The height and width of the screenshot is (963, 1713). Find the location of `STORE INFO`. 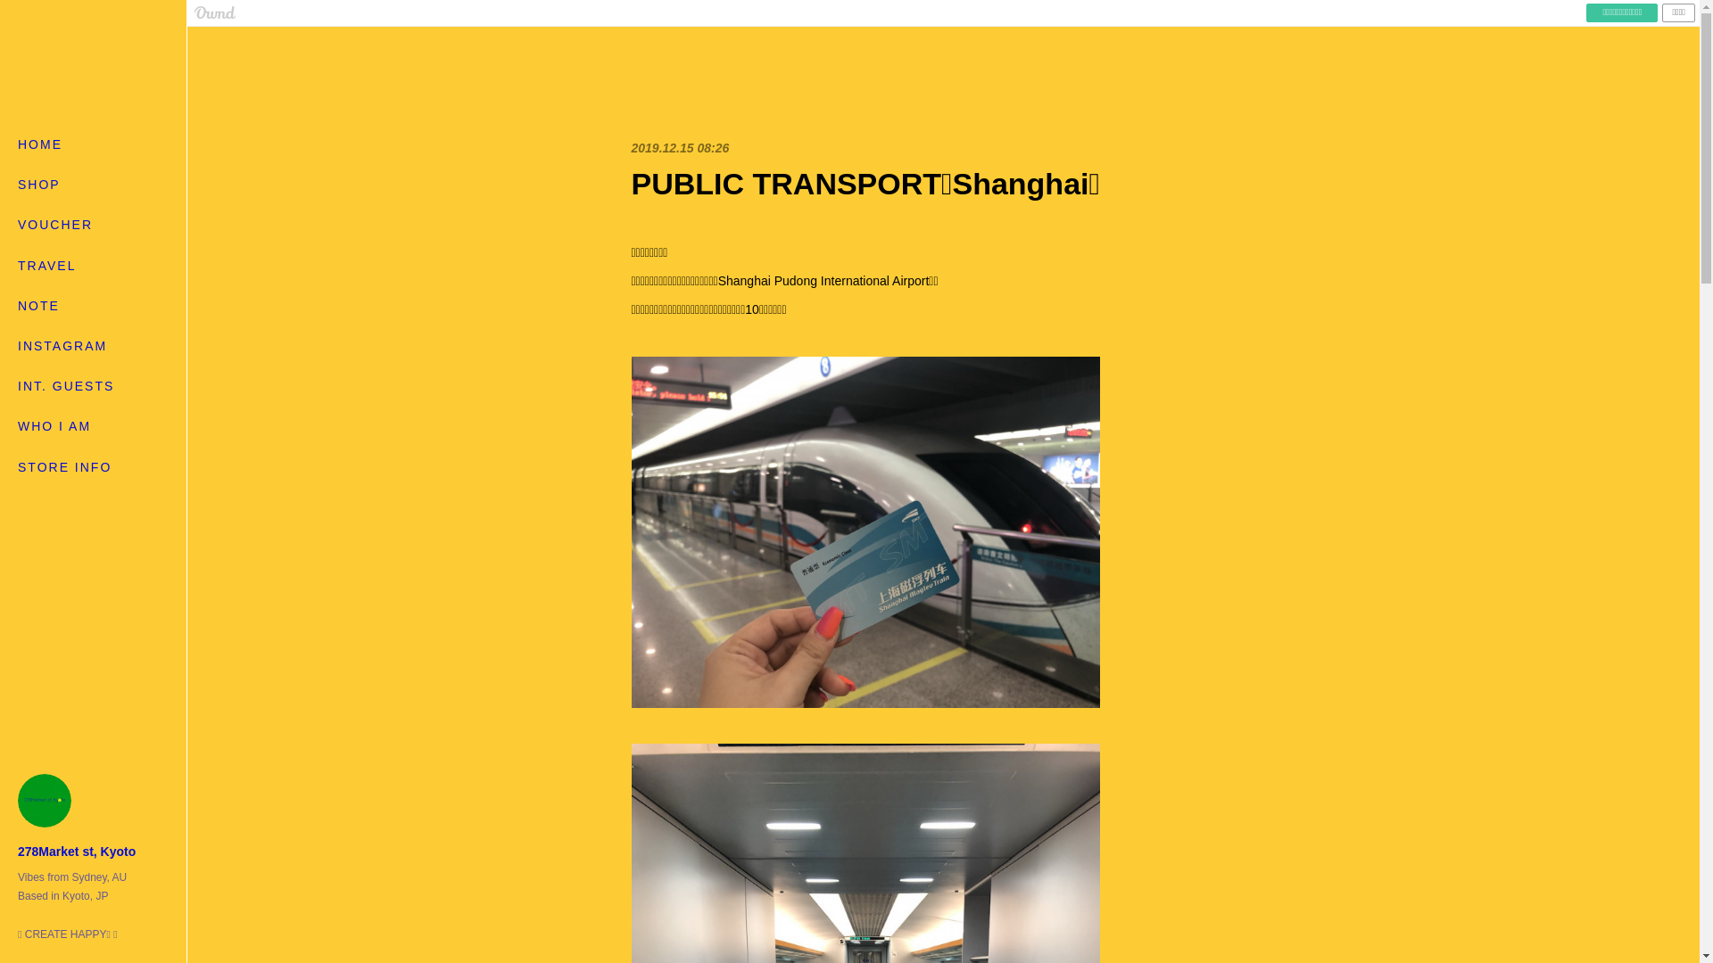

STORE INFO is located at coordinates (93, 467).